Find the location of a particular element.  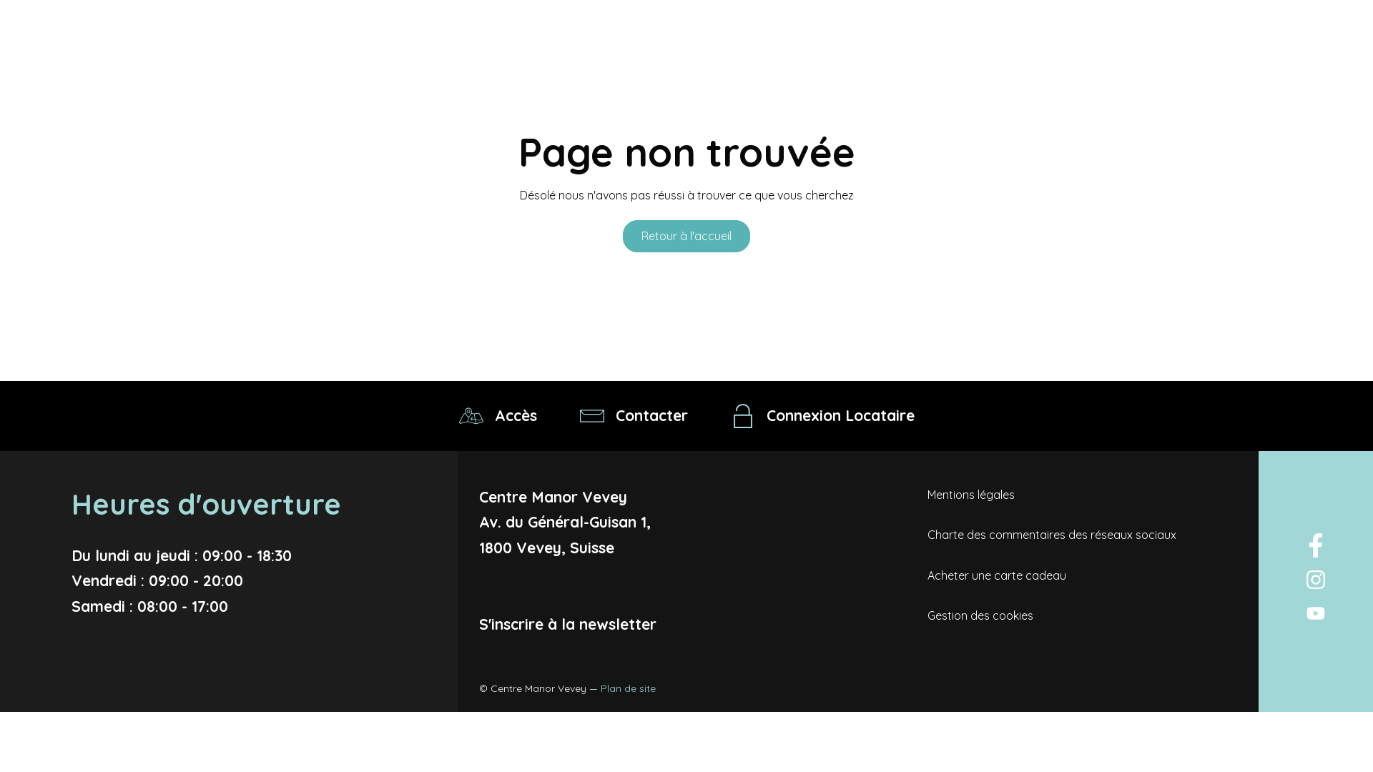

Gestion des cookies is located at coordinates (980, 615).